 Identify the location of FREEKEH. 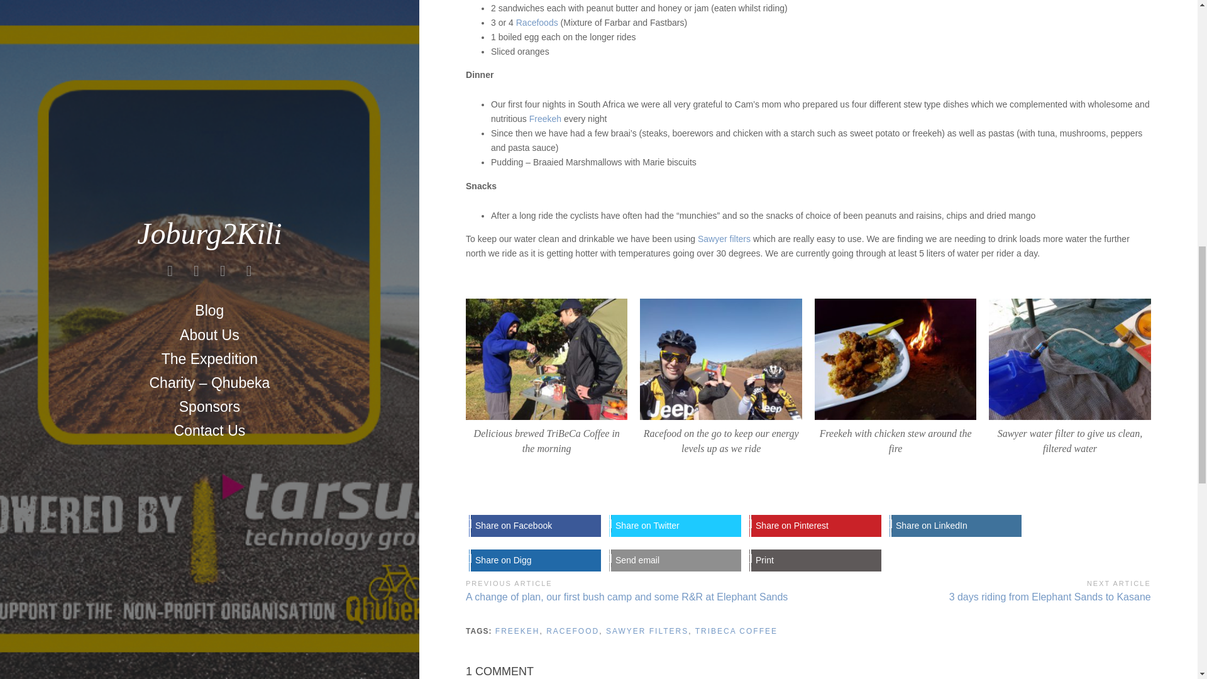
(517, 631).